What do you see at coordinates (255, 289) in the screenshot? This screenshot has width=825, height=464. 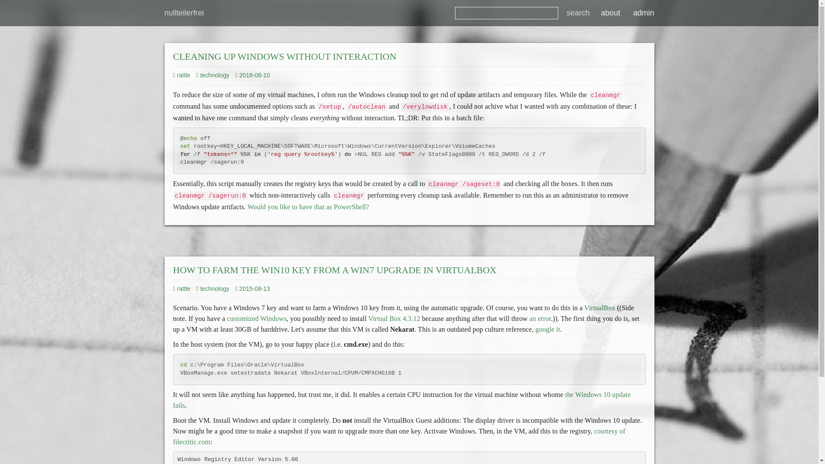 I see `2015-08-13` at bounding box center [255, 289].